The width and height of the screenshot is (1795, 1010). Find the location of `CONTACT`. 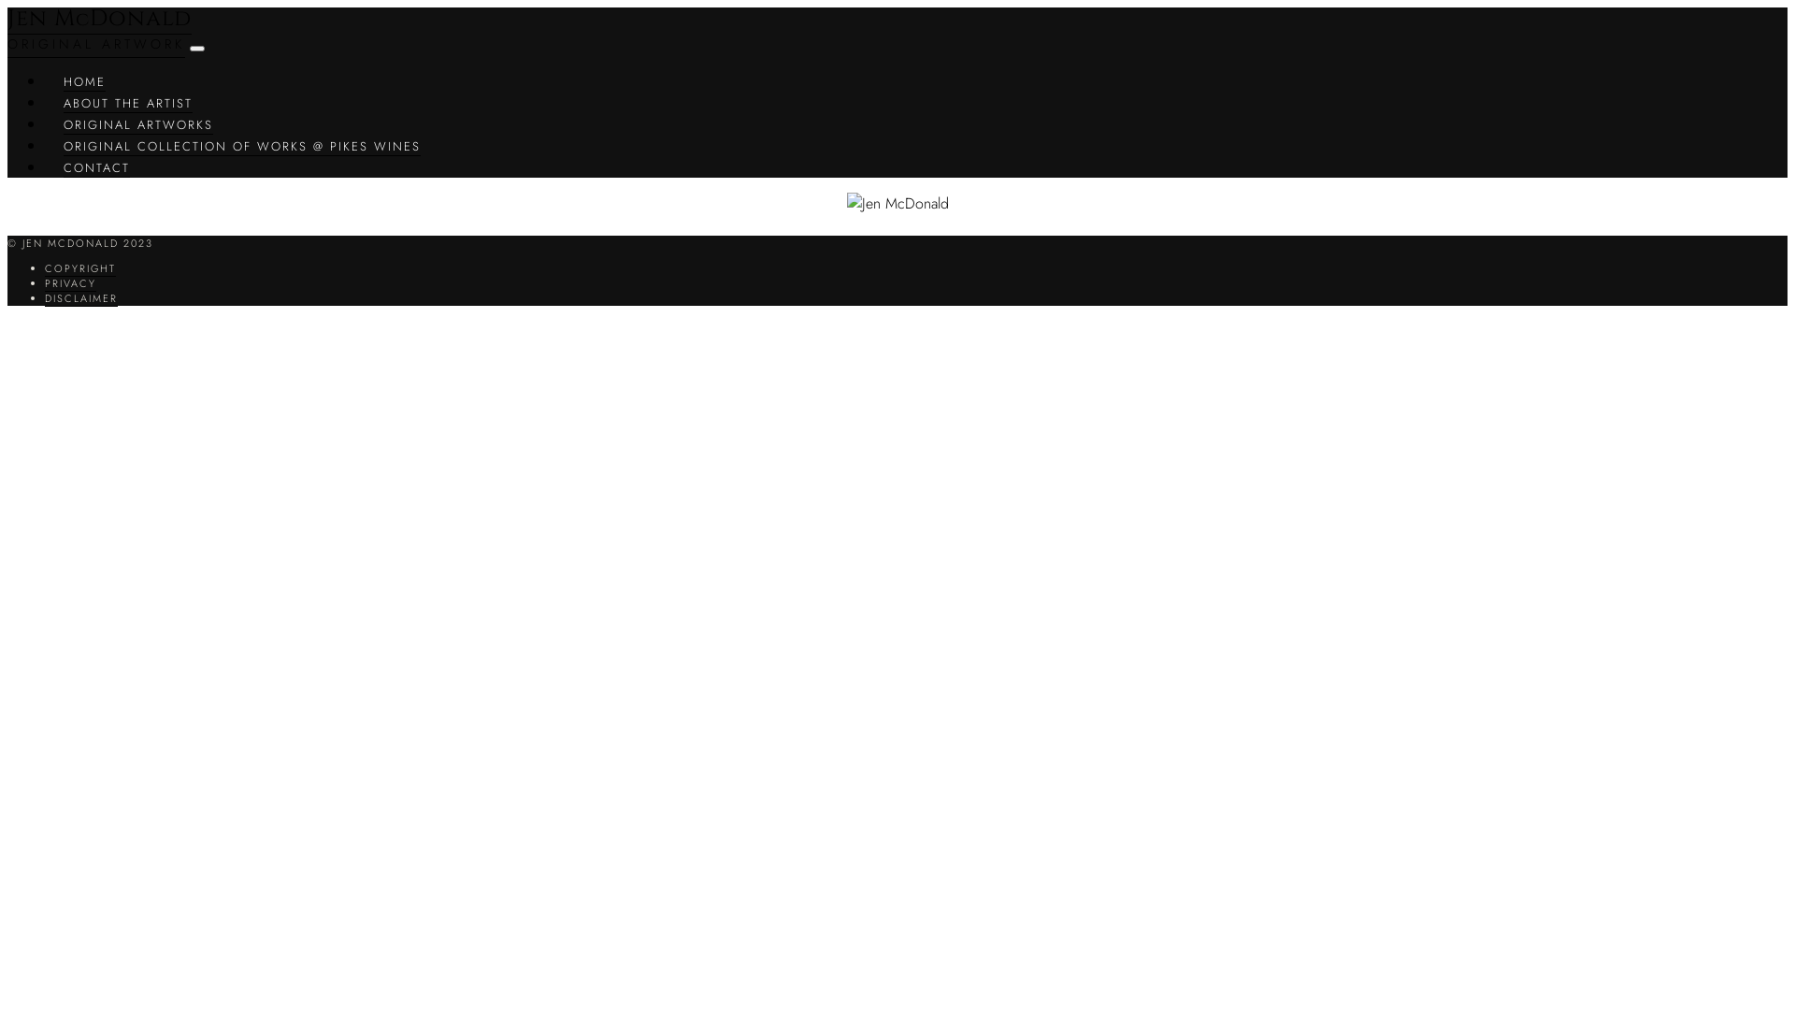

CONTACT is located at coordinates (97, 168).